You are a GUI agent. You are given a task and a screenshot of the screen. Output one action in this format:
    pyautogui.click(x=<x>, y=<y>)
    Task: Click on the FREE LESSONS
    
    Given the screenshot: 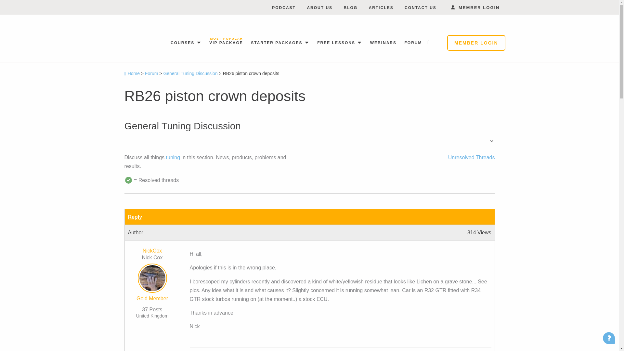 What is the action you would take?
    pyautogui.click(x=337, y=42)
    